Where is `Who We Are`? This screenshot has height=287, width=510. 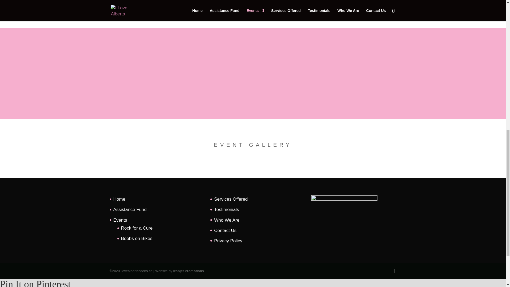
Who We Are is located at coordinates (227, 220).